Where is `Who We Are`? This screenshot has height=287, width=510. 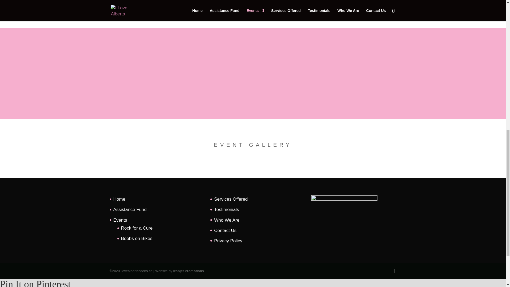
Who We Are is located at coordinates (227, 220).